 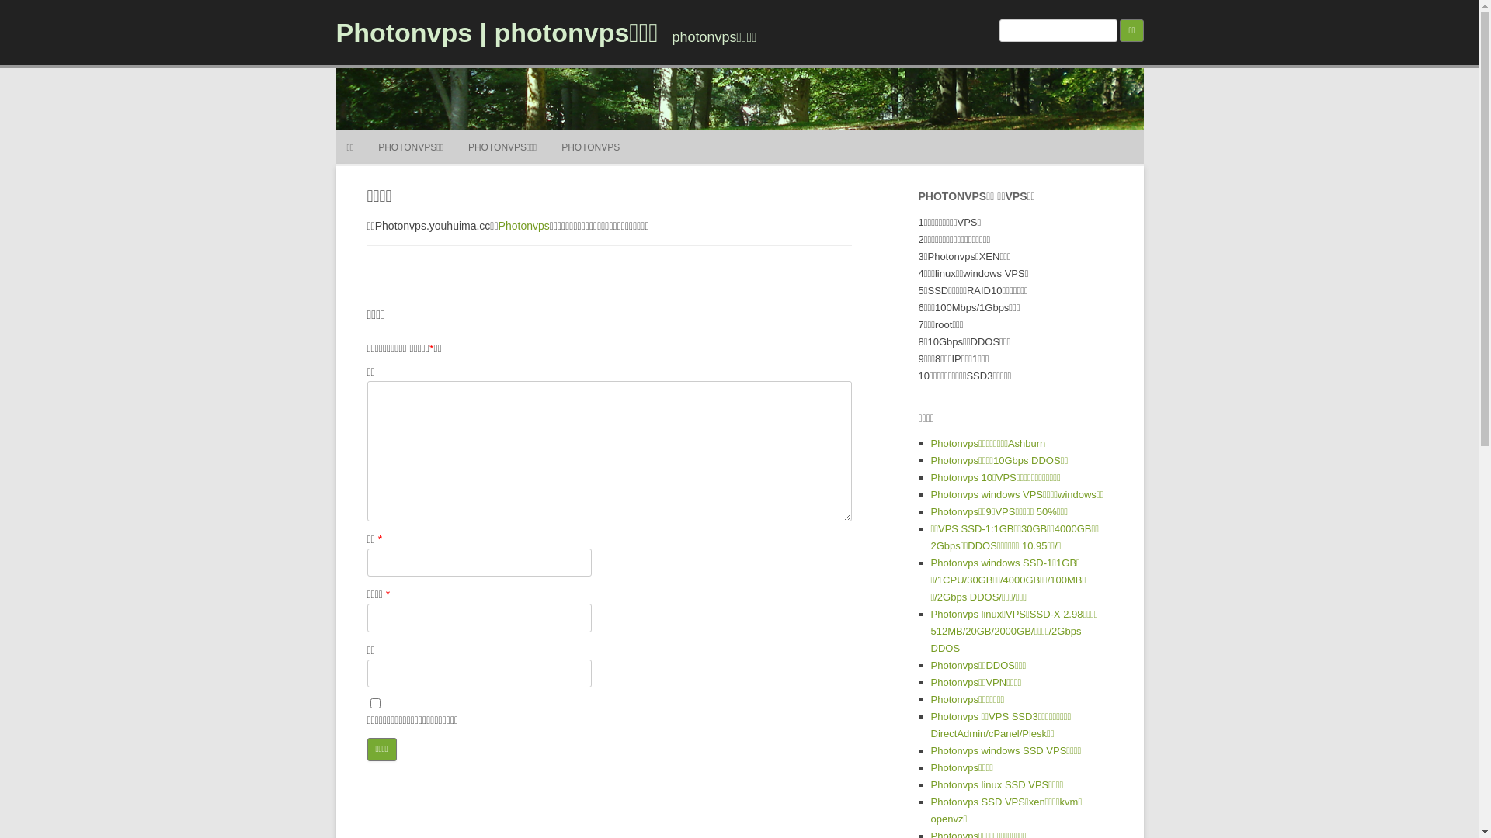 What do you see at coordinates (524, 226) in the screenshot?
I see `Photonvps` at bounding box center [524, 226].